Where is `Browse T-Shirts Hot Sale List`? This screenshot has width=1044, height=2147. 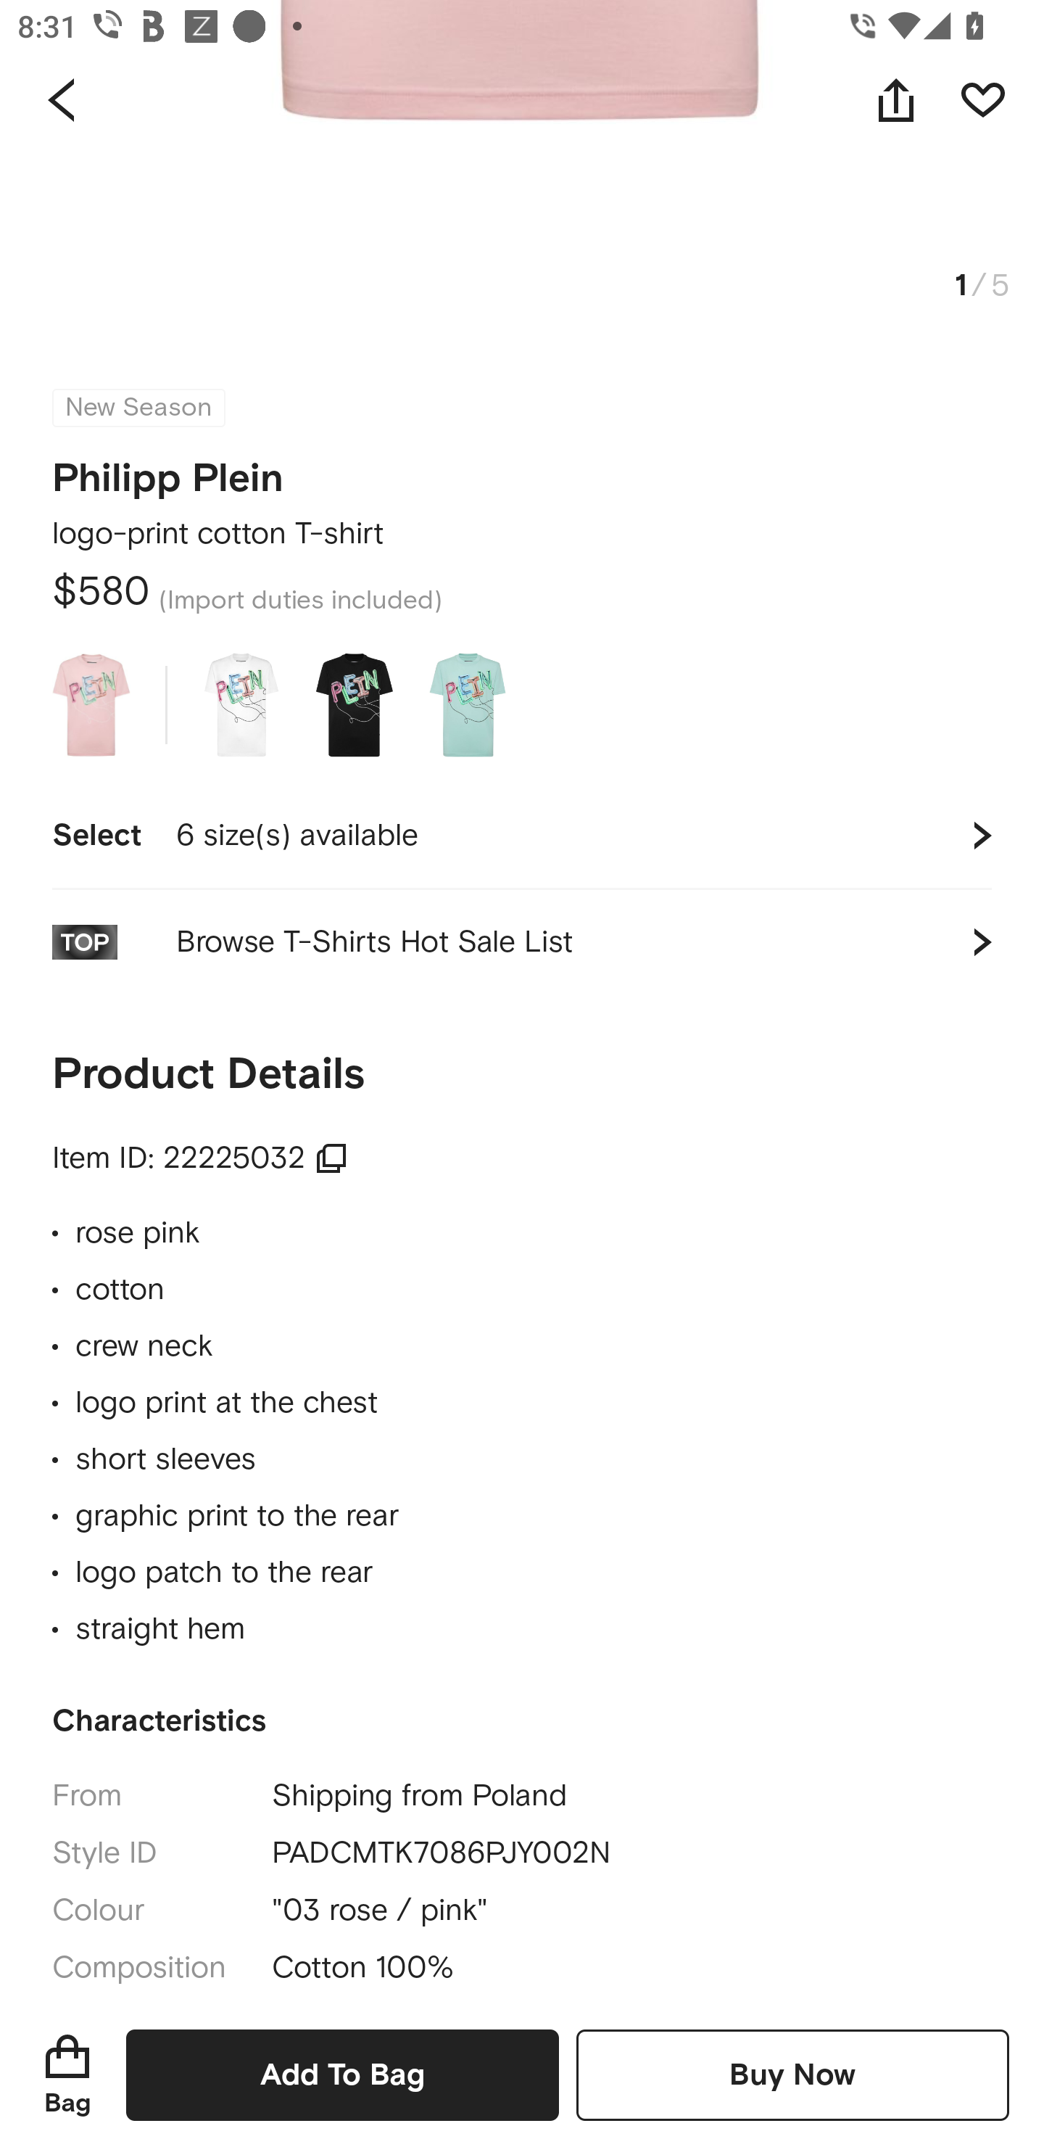 Browse T-Shirts Hot Sale List is located at coordinates (522, 942).